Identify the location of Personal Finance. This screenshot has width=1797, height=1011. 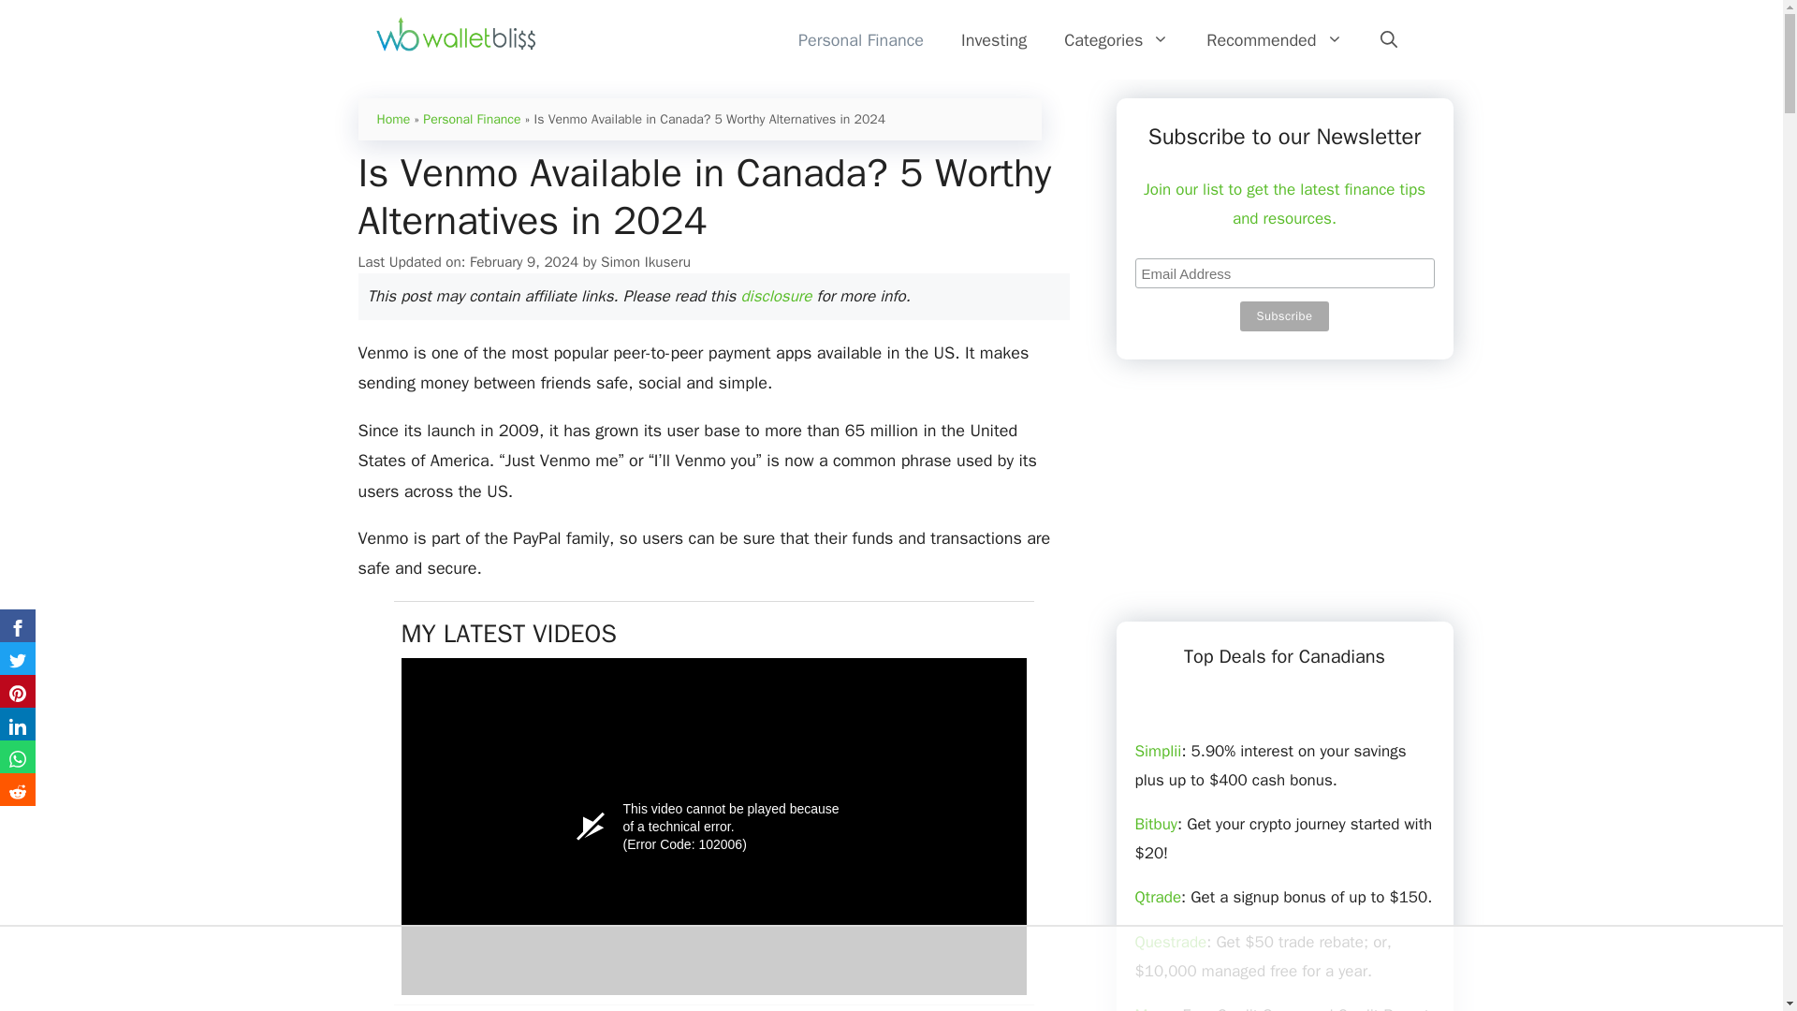
(472, 119).